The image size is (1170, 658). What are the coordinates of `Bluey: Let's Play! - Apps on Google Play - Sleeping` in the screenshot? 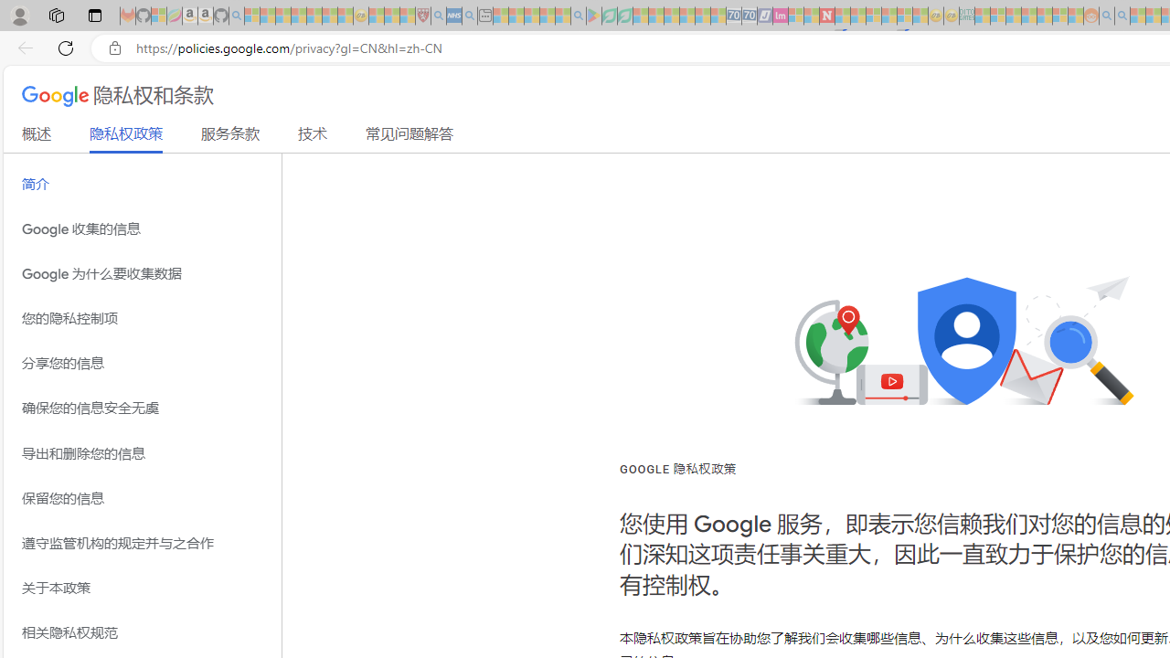 It's located at (594, 16).